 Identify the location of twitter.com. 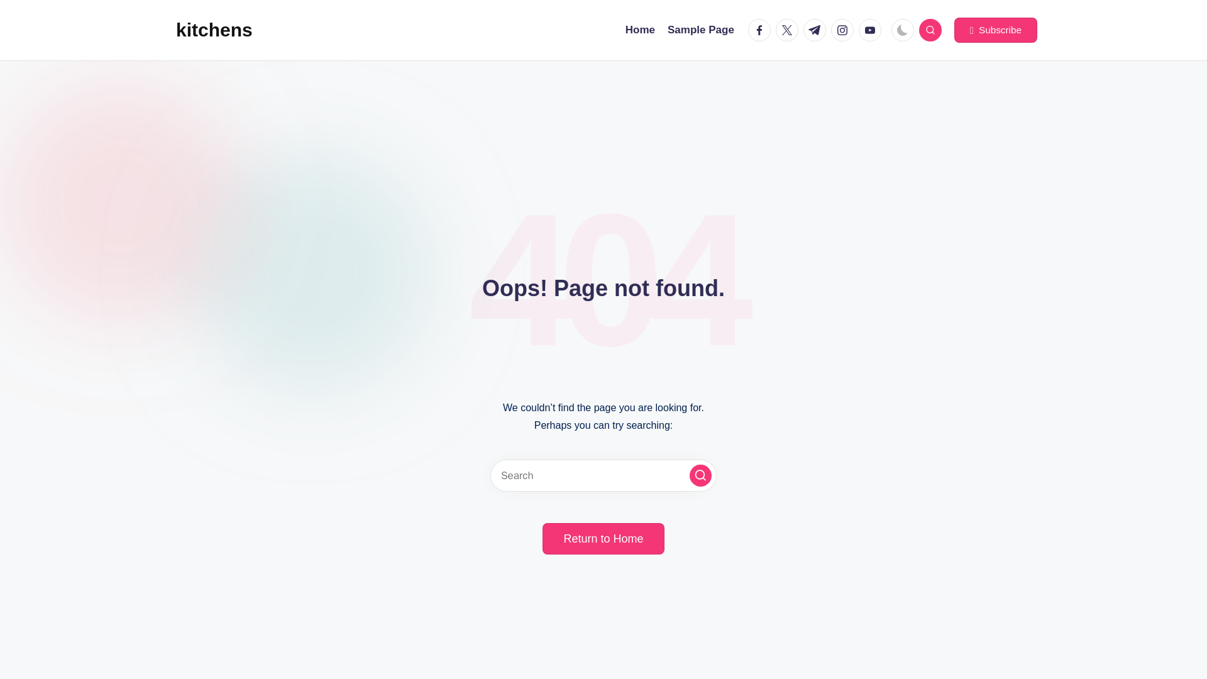
(790, 30).